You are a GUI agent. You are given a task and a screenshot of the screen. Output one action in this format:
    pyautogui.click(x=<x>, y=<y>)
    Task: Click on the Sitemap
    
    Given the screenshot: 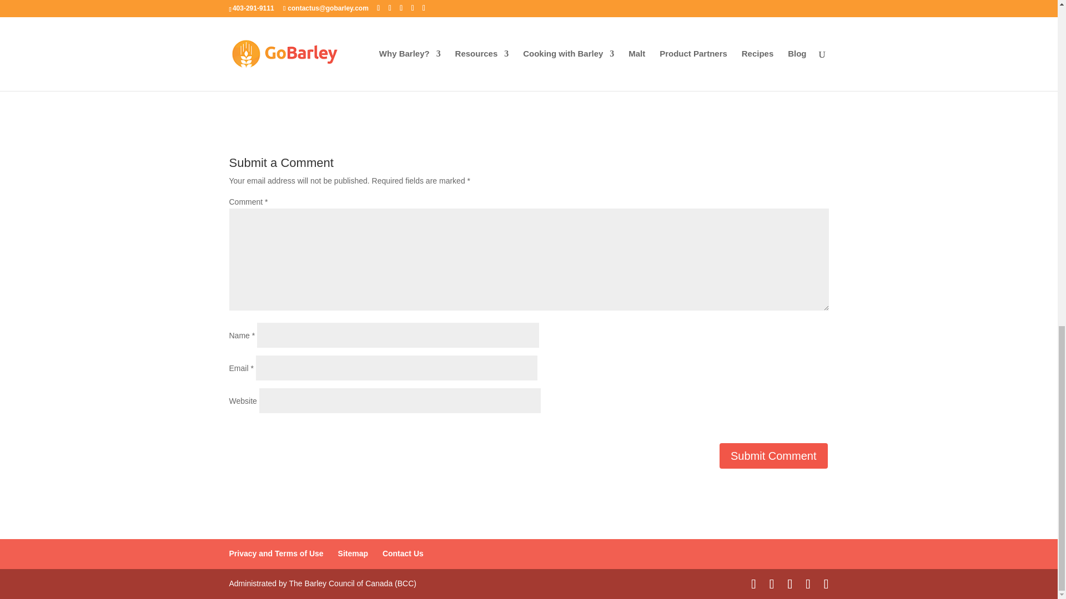 What is the action you would take?
    pyautogui.click(x=353, y=554)
    